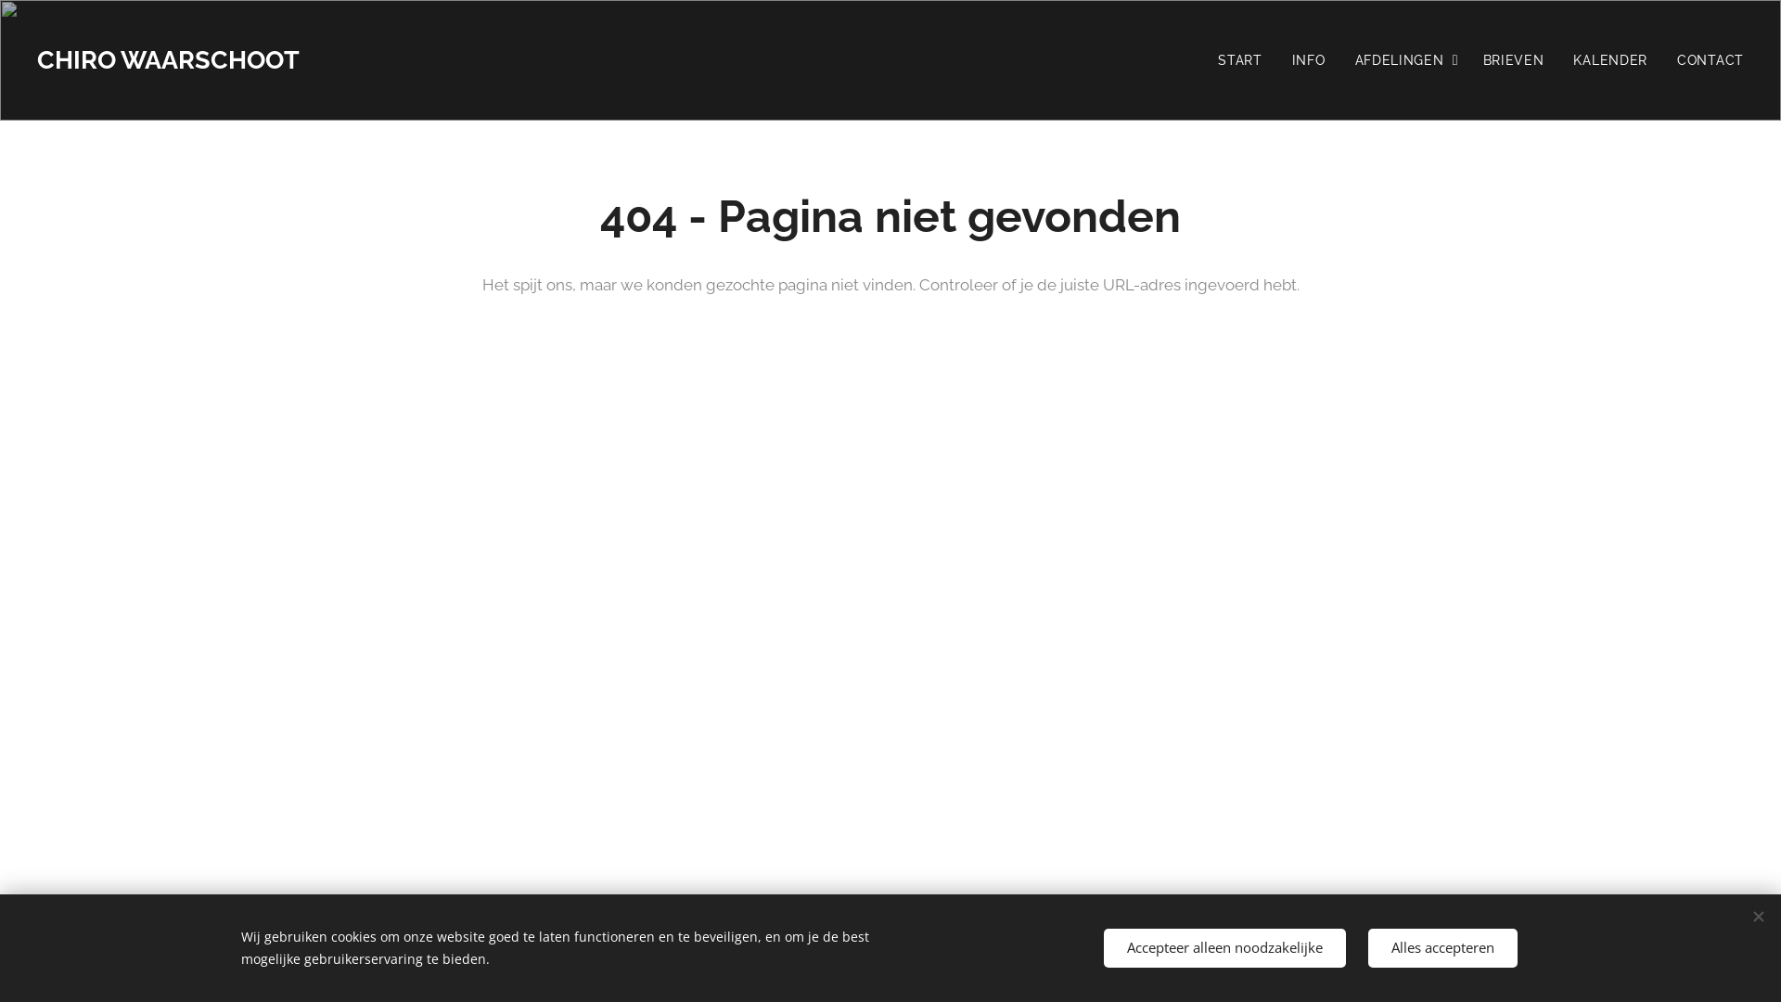 The image size is (1781, 1002). Describe the element at coordinates (976, 960) in the screenshot. I see `Cookies` at that location.